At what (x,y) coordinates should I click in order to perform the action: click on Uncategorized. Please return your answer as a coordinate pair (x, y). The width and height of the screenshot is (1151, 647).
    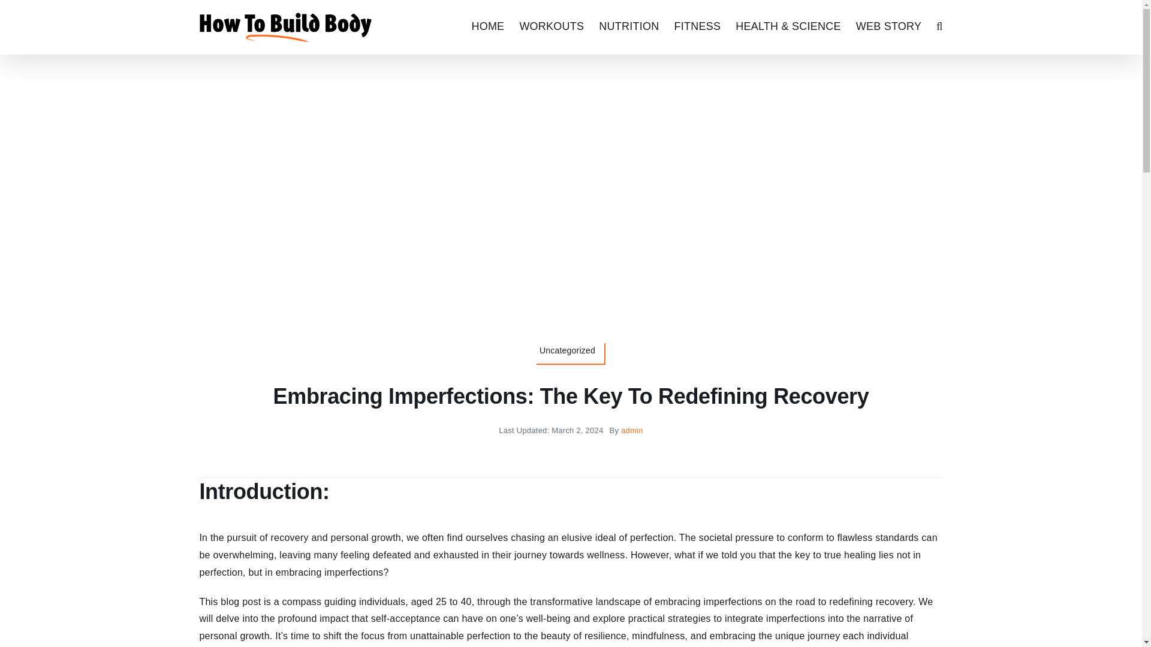
    Looking at the image, I should click on (571, 354).